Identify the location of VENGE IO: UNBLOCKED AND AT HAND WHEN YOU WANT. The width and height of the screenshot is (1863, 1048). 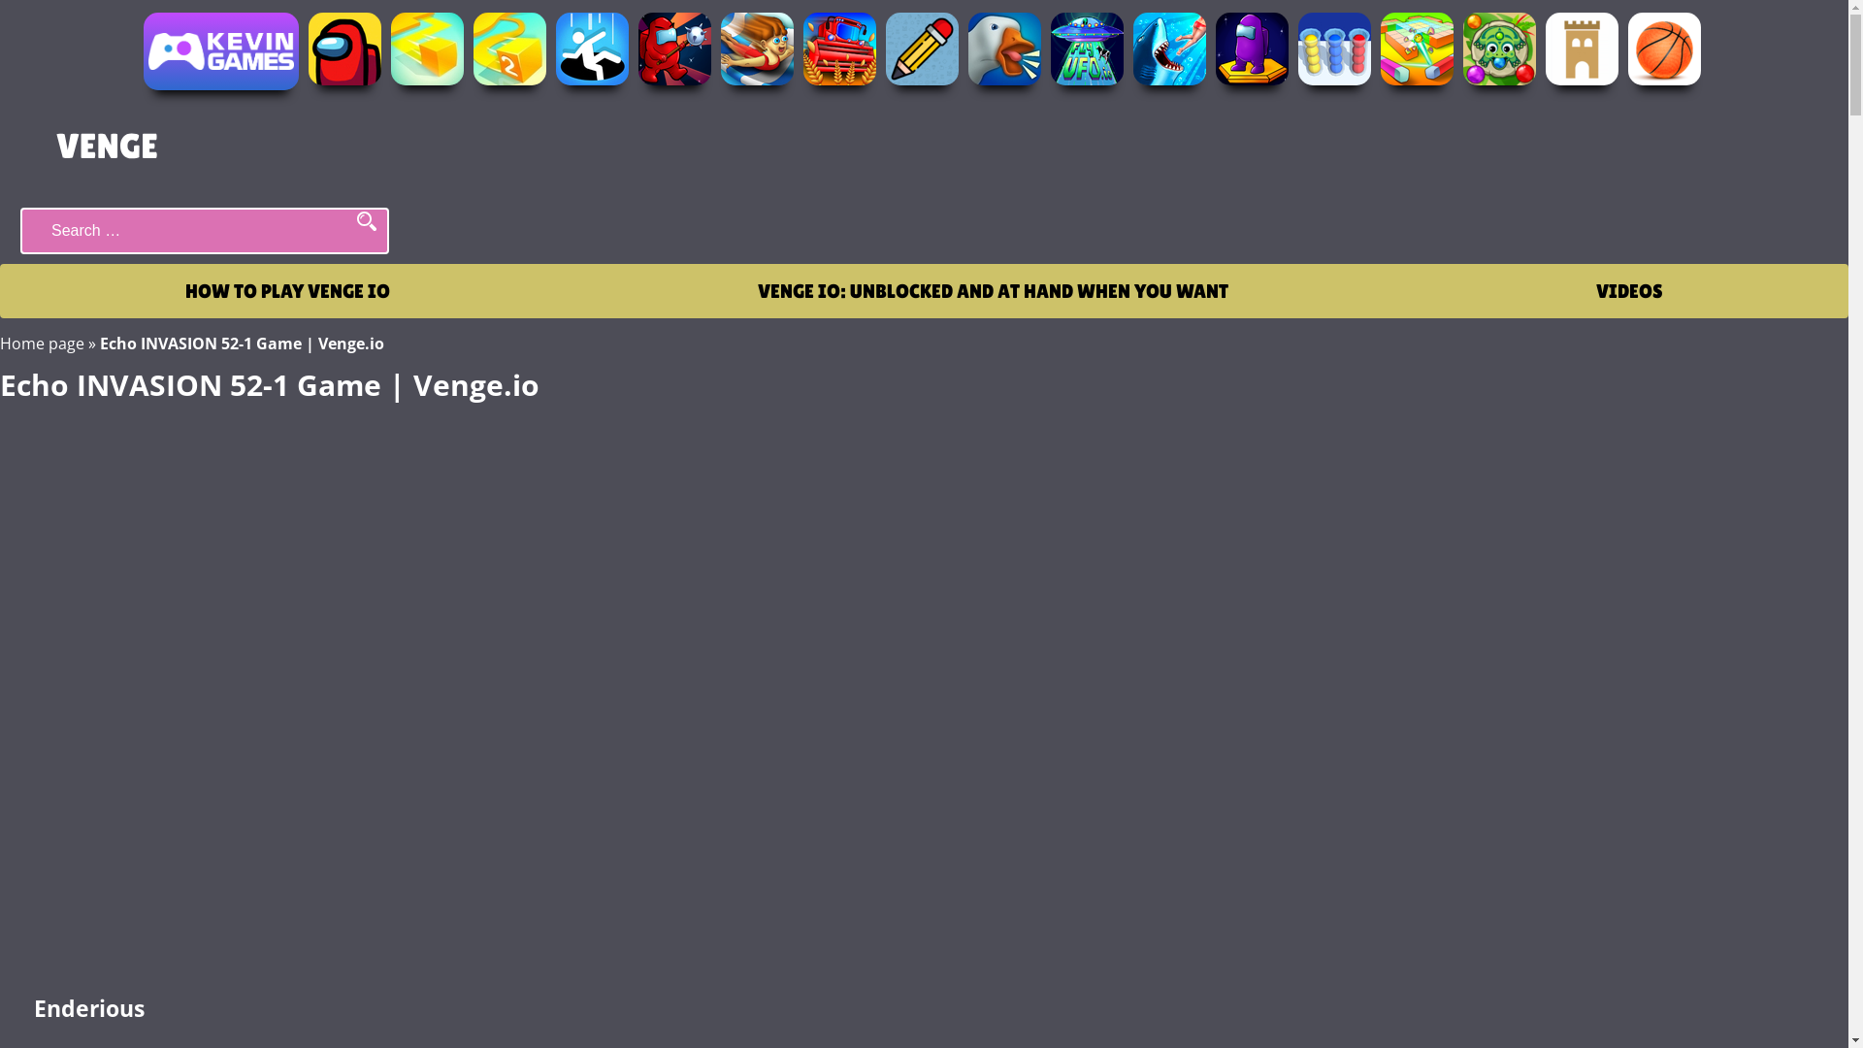
(994, 291).